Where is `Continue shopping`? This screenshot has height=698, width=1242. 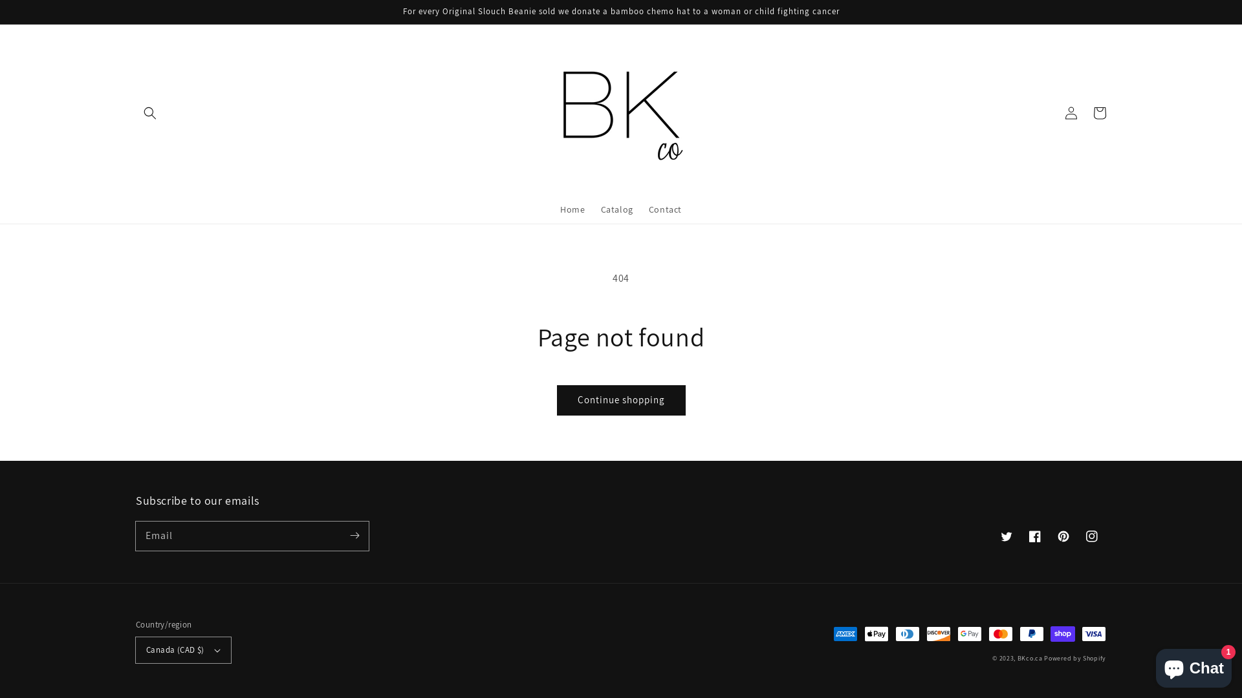 Continue shopping is located at coordinates (621, 401).